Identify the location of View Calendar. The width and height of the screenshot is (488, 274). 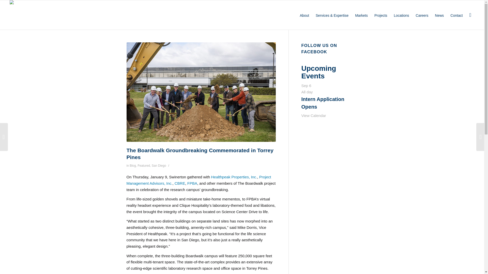
(314, 116).